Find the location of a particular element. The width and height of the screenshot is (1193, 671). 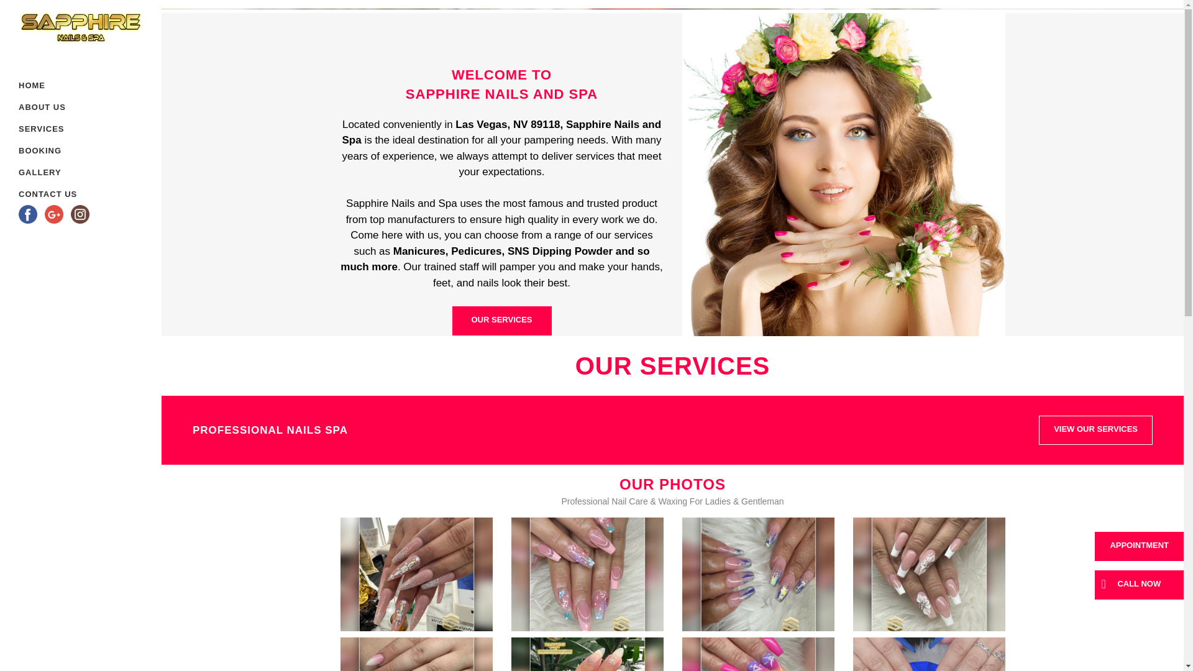

HOME is located at coordinates (48, 85).